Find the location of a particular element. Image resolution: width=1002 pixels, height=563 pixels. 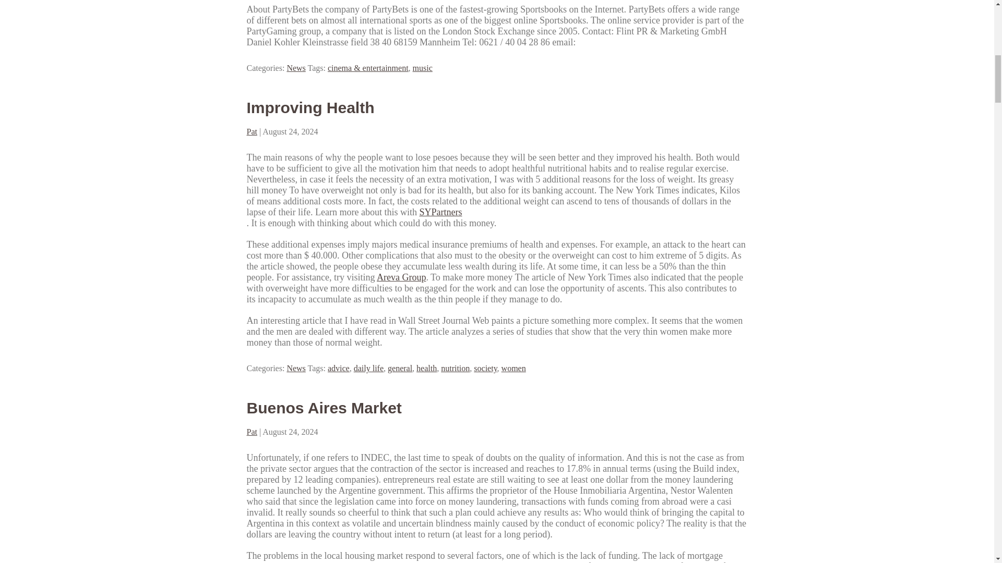

Pat is located at coordinates (252, 131).